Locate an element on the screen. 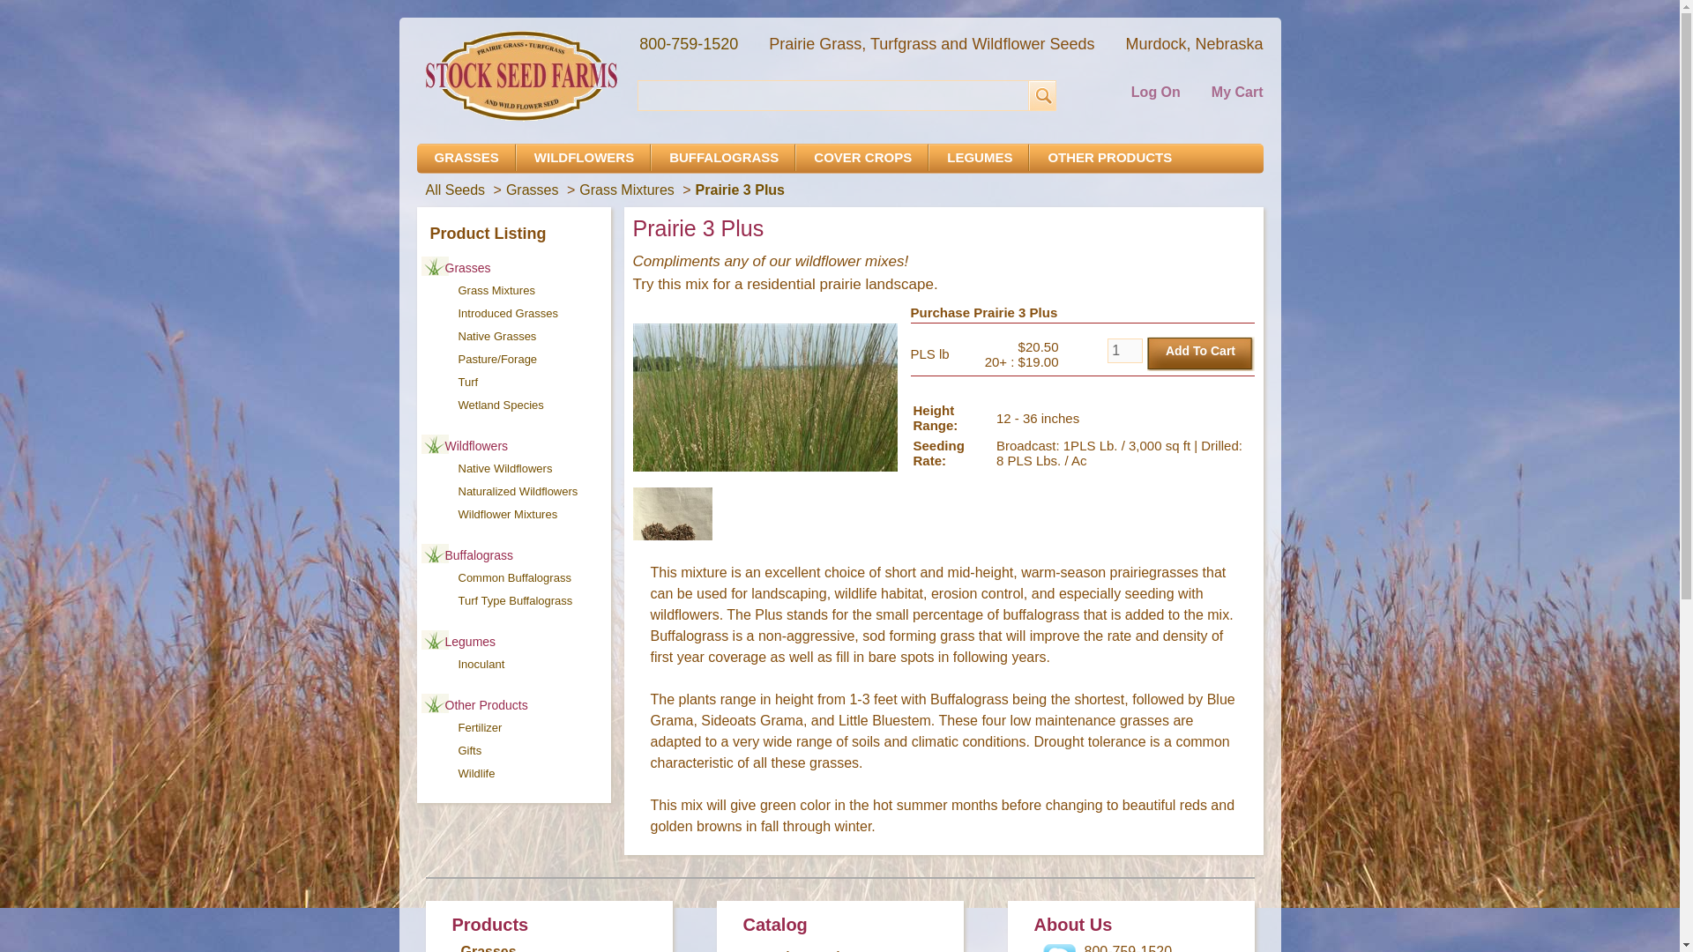 The width and height of the screenshot is (1693, 952). Legumes is located at coordinates (469, 642).